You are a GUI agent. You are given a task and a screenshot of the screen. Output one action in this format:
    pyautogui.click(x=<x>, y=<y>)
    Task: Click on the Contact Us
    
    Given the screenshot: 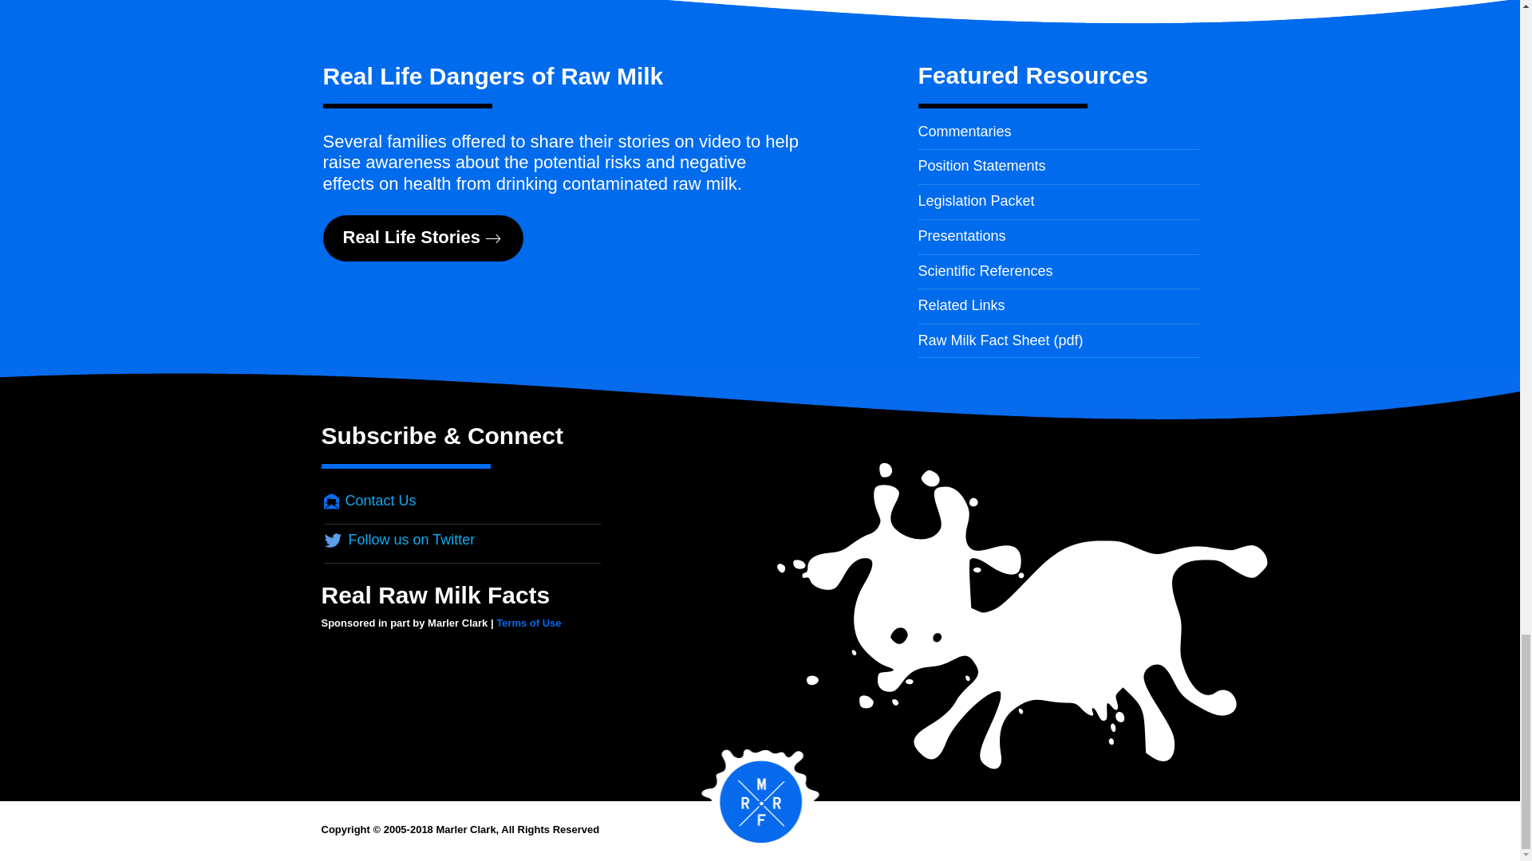 What is the action you would take?
    pyautogui.click(x=370, y=501)
    